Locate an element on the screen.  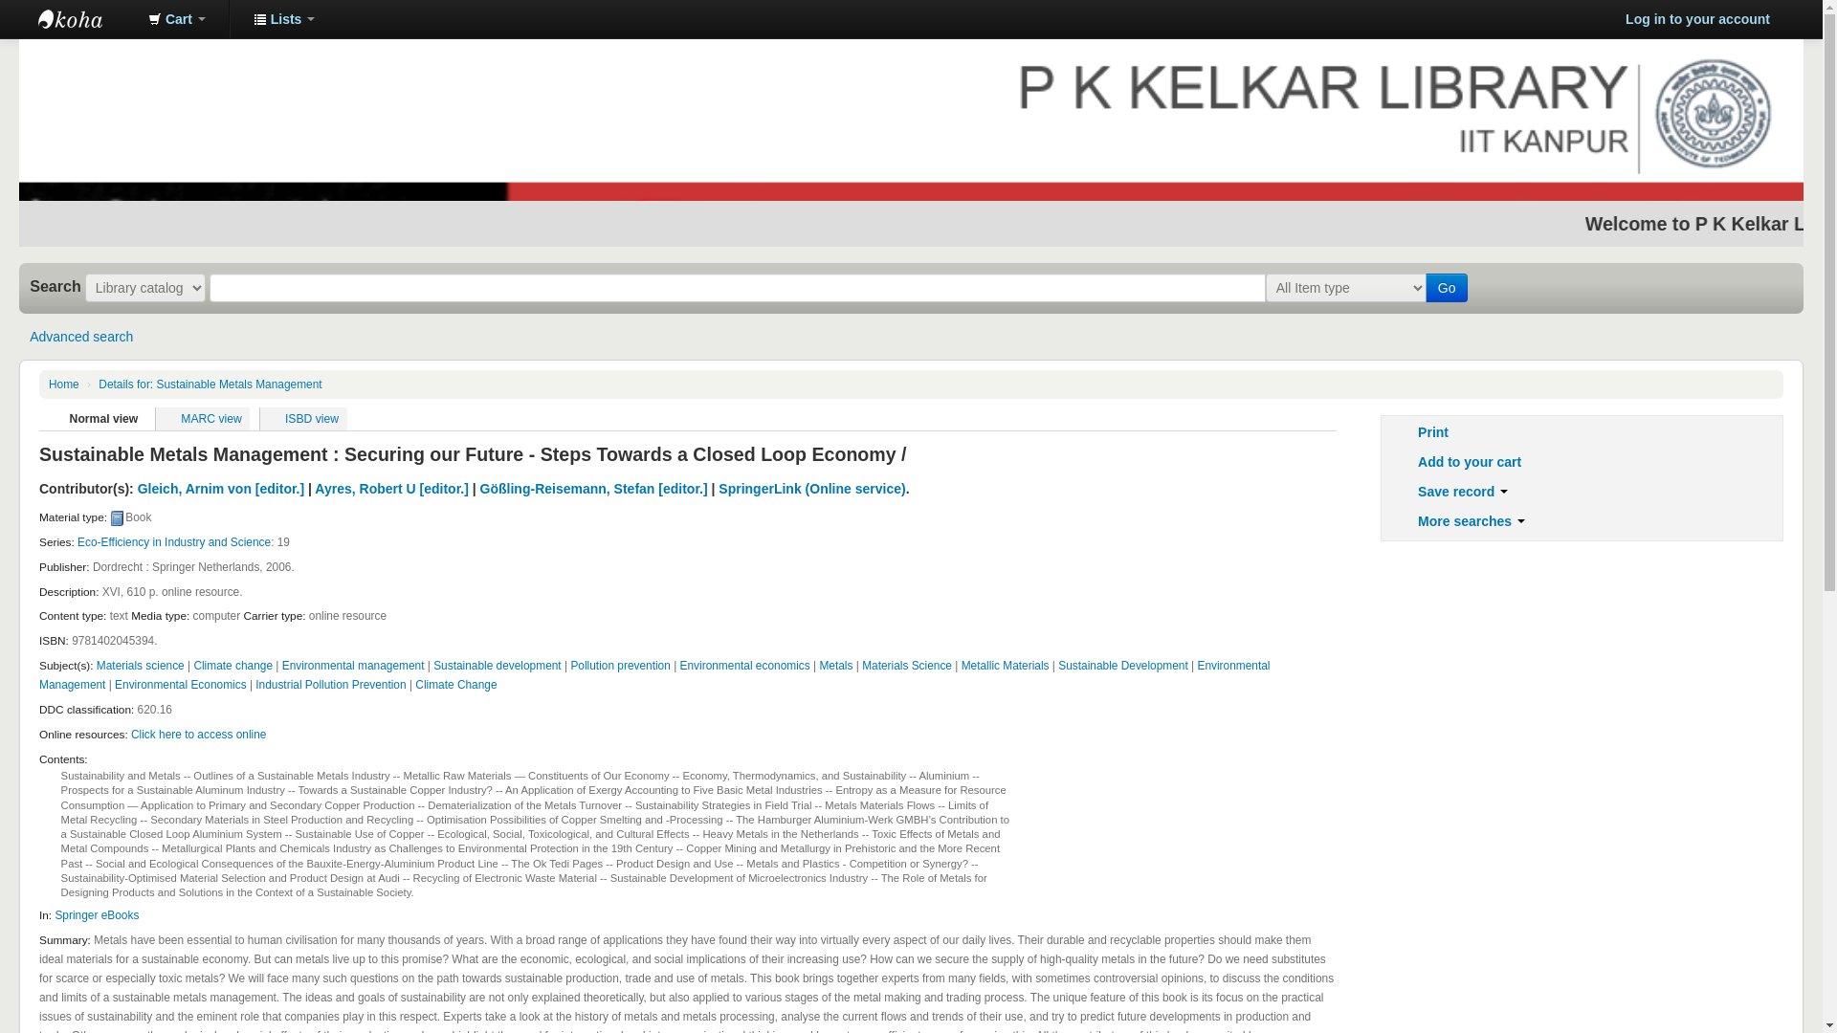
Pollution prevention is located at coordinates (620, 666).